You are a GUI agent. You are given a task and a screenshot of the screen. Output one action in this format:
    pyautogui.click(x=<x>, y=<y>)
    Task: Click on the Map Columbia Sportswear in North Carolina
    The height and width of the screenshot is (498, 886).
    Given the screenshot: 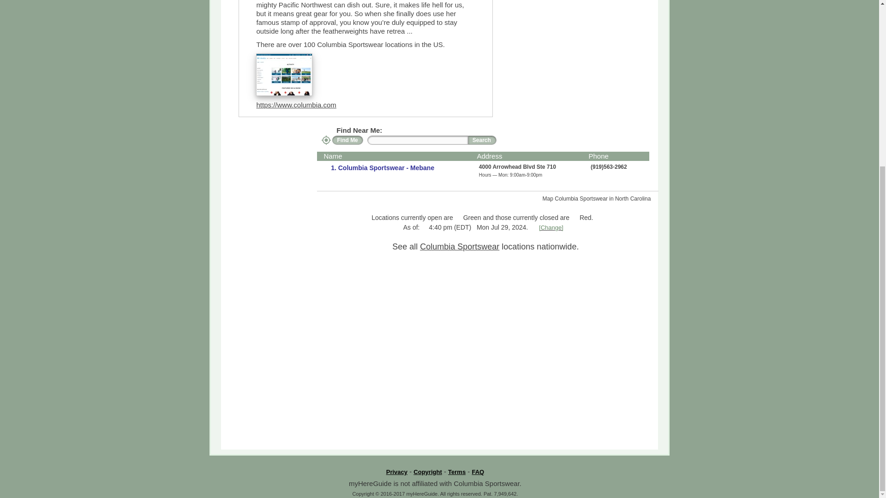 What is the action you would take?
    pyautogui.click(x=601, y=198)
    